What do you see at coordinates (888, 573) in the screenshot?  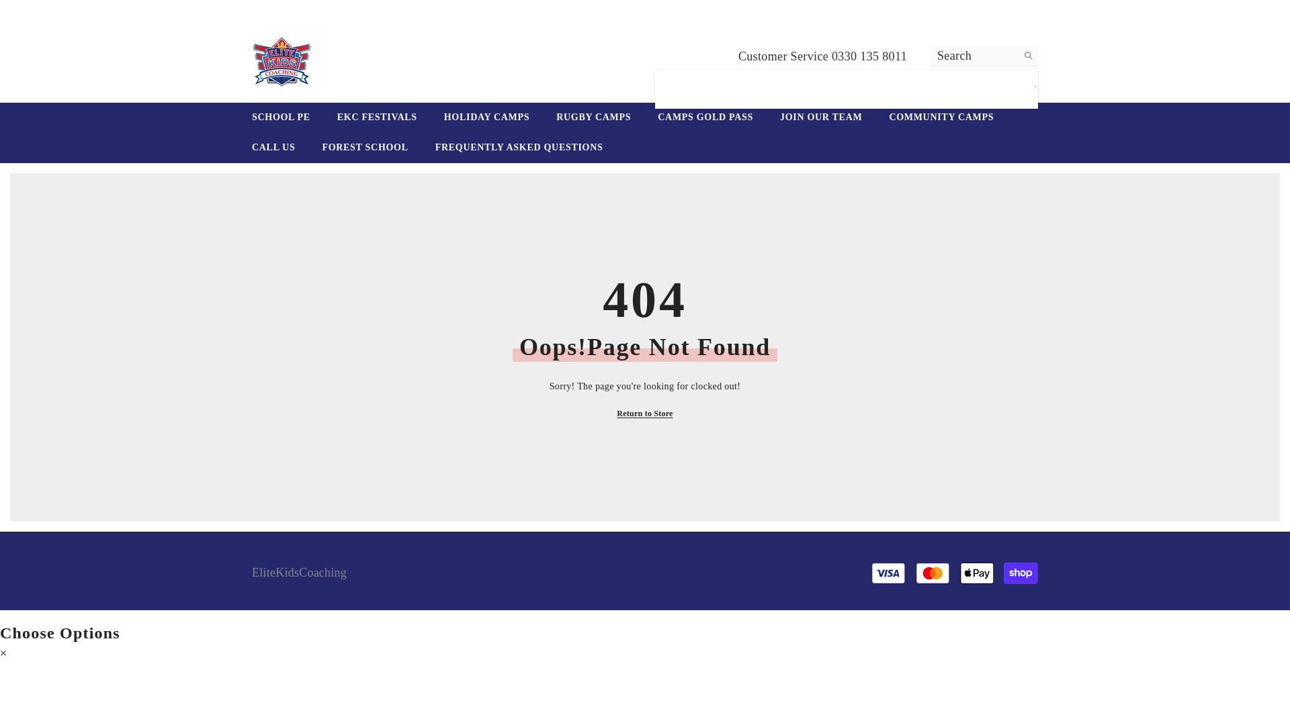 I see `Visa` at bounding box center [888, 573].